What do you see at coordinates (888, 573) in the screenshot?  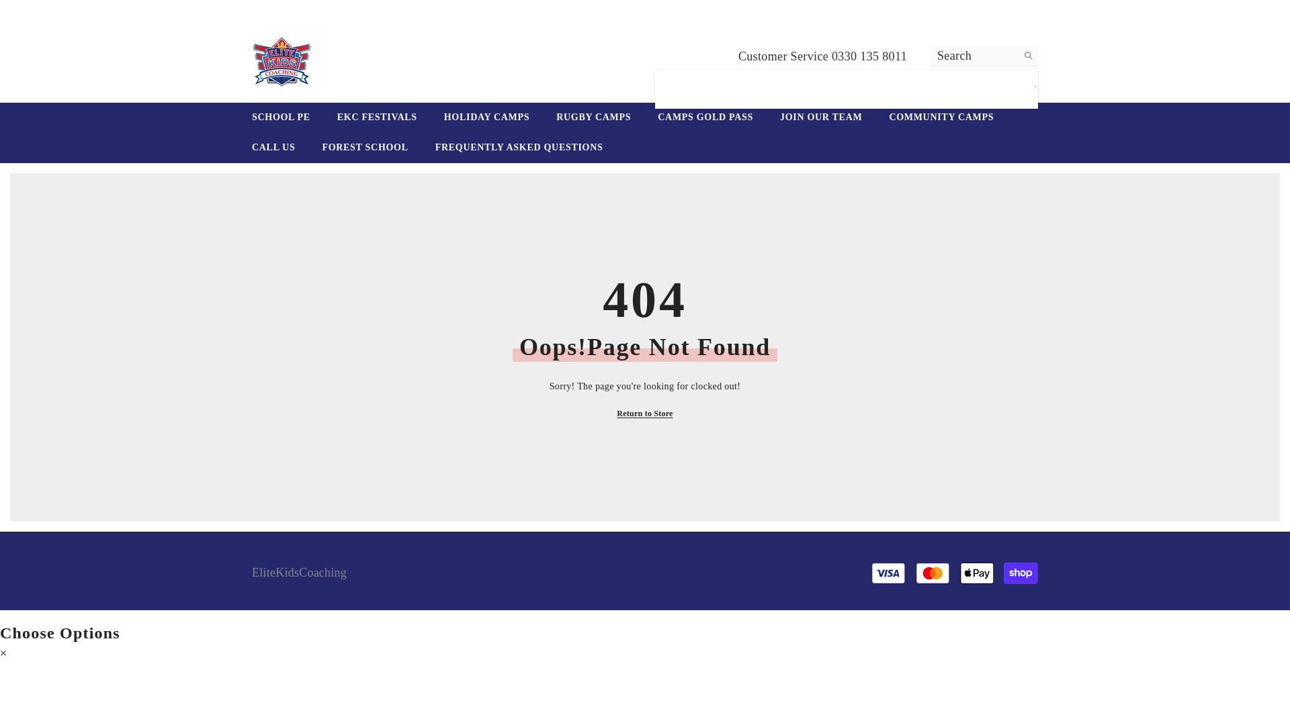 I see `Visa` at bounding box center [888, 573].